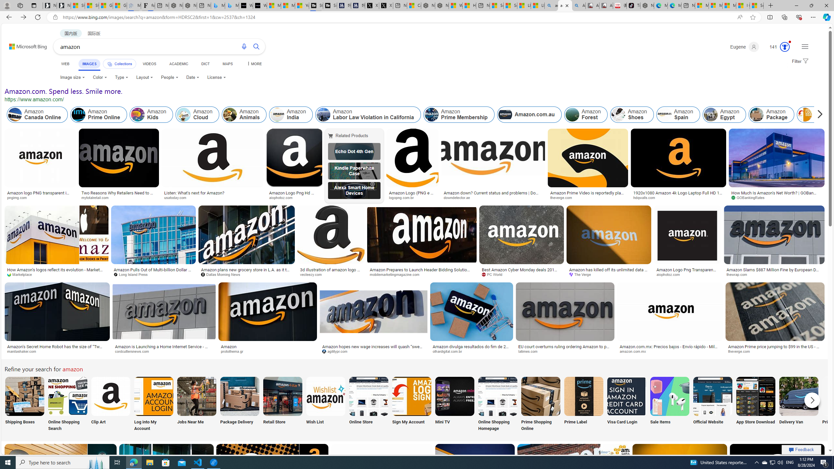  I want to click on Amazon Prime Membership, so click(431, 115).